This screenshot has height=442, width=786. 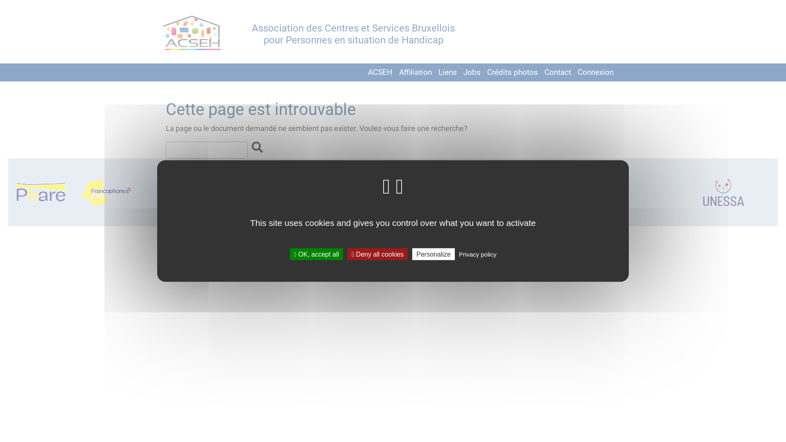 What do you see at coordinates (434, 254) in the screenshot?
I see `Personalize` at bounding box center [434, 254].